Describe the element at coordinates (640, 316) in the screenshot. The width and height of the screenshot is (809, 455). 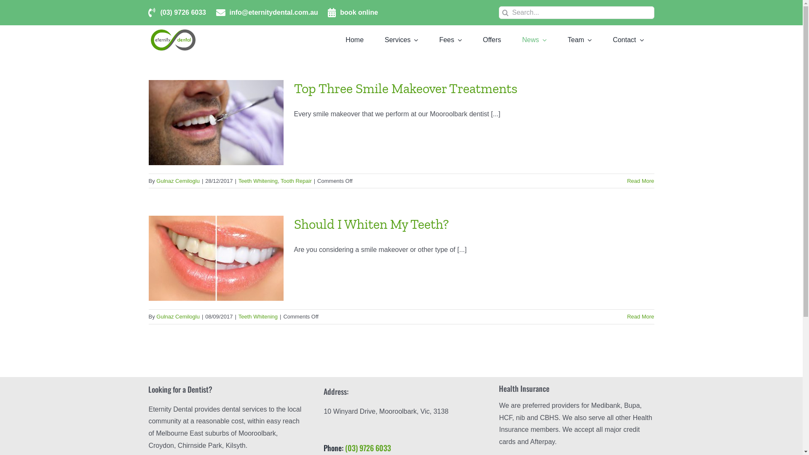
I see `Read More` at that location.